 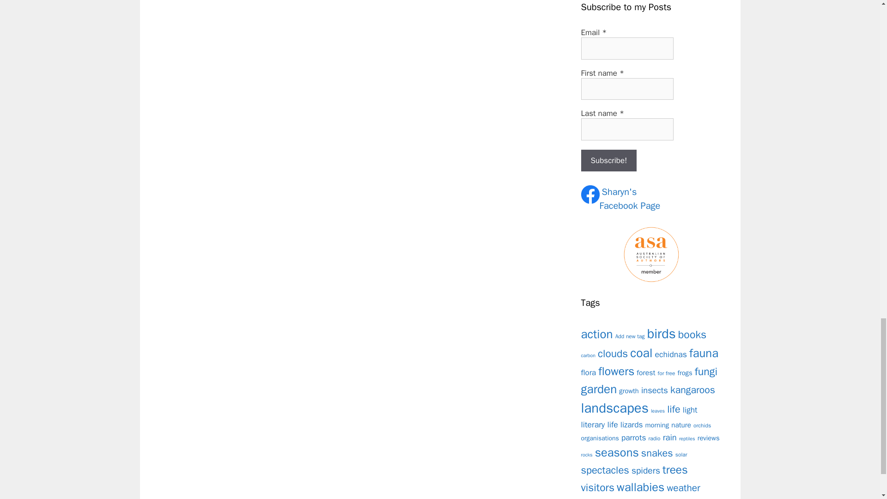 I want to click on echidnas, so click(x=589, y=355).